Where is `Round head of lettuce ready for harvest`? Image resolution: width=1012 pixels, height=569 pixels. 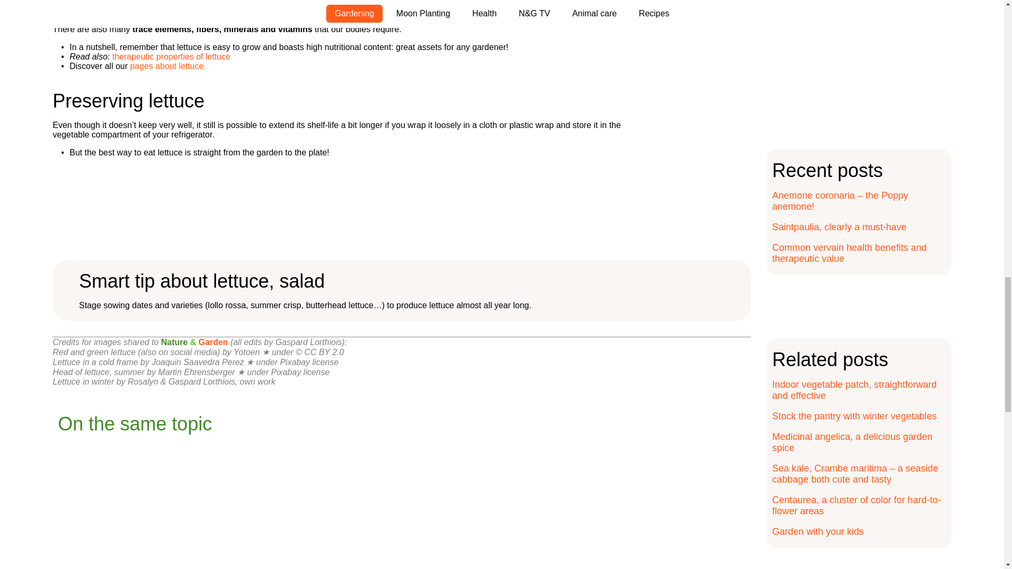 Round head of lettuce ready for harvest is located at coordinates (98, 372).